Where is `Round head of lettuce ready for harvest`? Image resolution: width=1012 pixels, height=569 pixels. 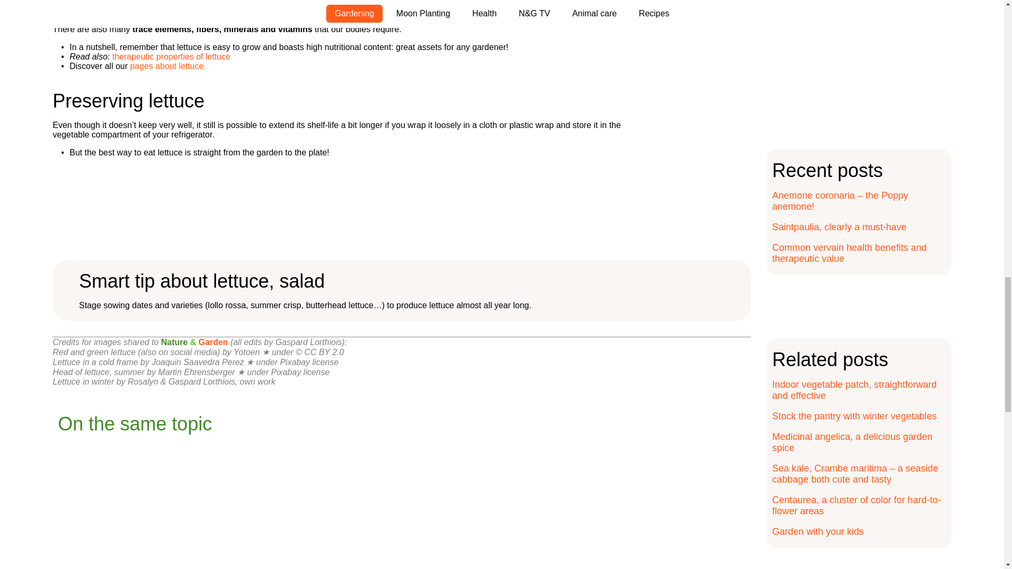 Round head of lettuce ready for harvest is located at coordinates (98, 372).